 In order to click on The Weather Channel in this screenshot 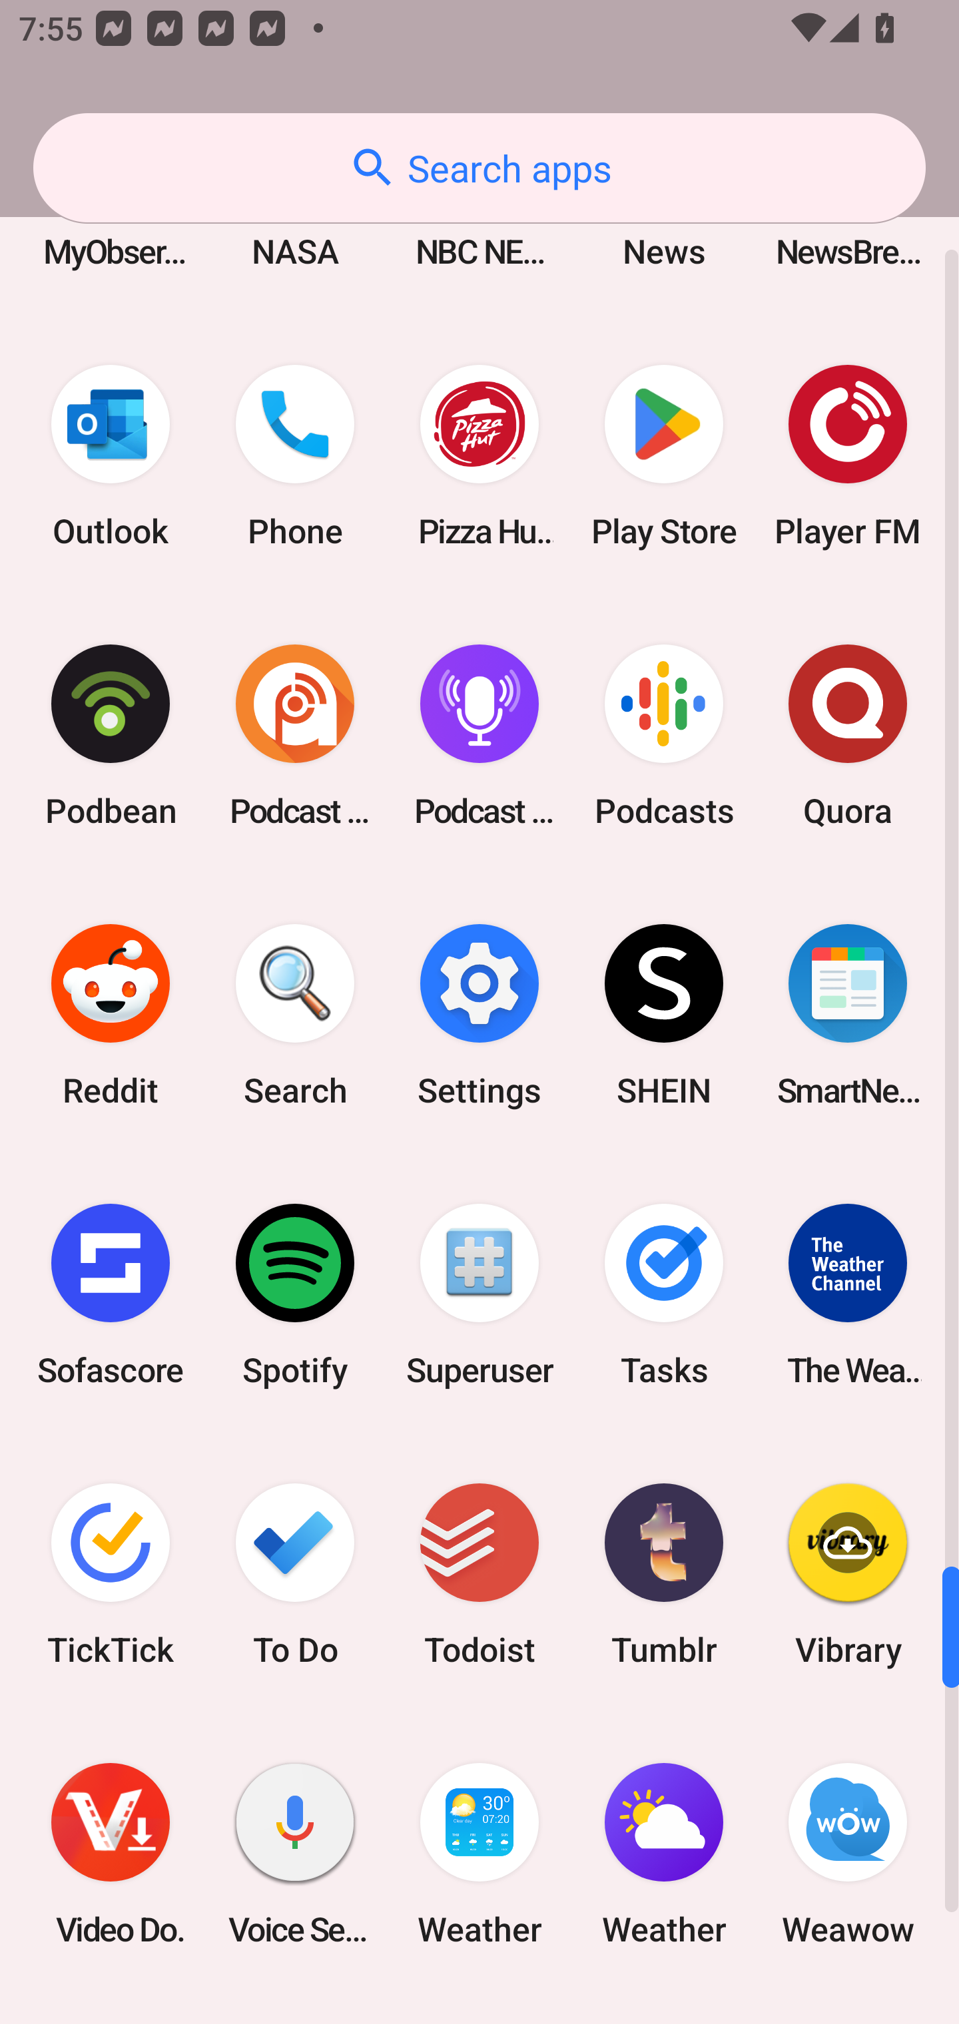, I will do `click(848, 1295)`.